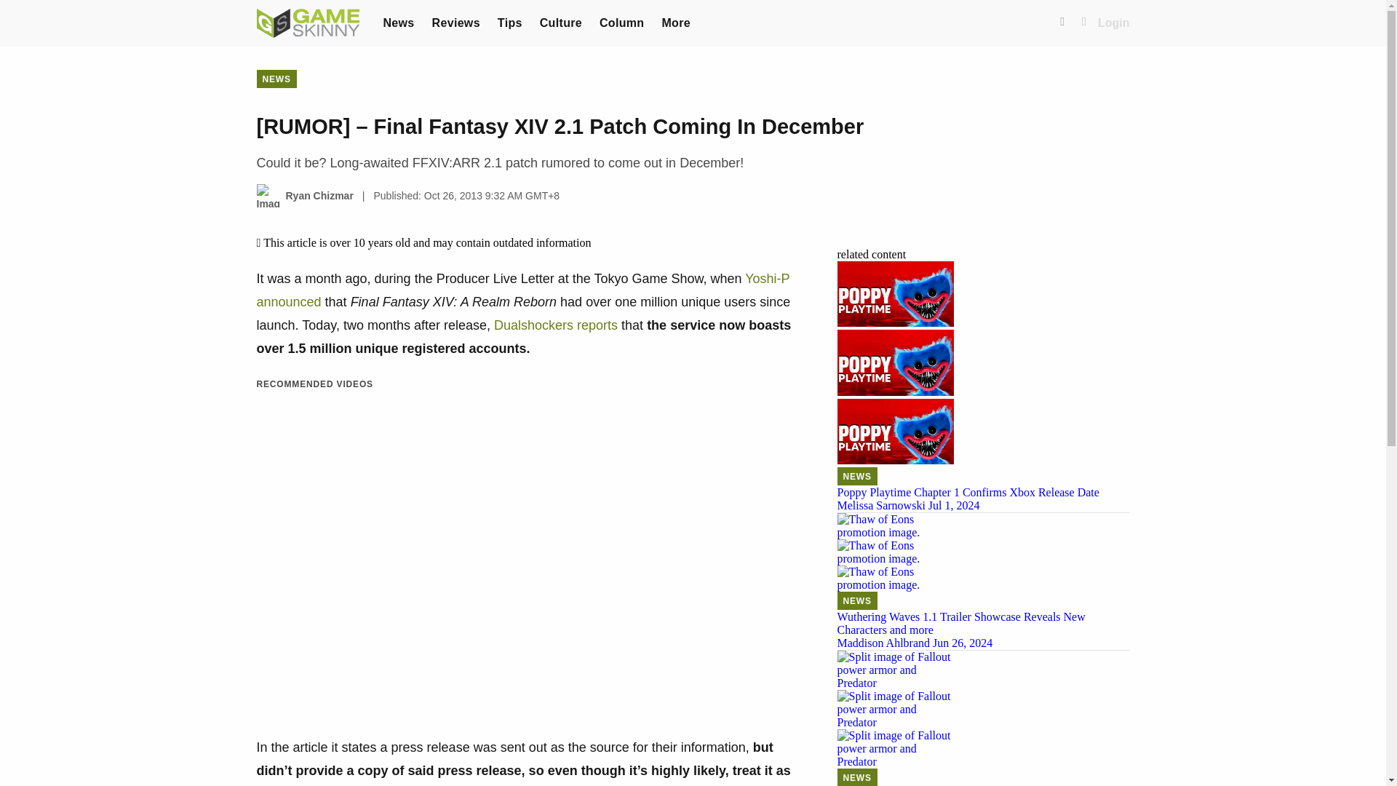 Image resolution: width=1397 pixels, height=786 pixels. Describe the element at coordinates (455, 22) in the screenshot. I see `Reviews` at that location.